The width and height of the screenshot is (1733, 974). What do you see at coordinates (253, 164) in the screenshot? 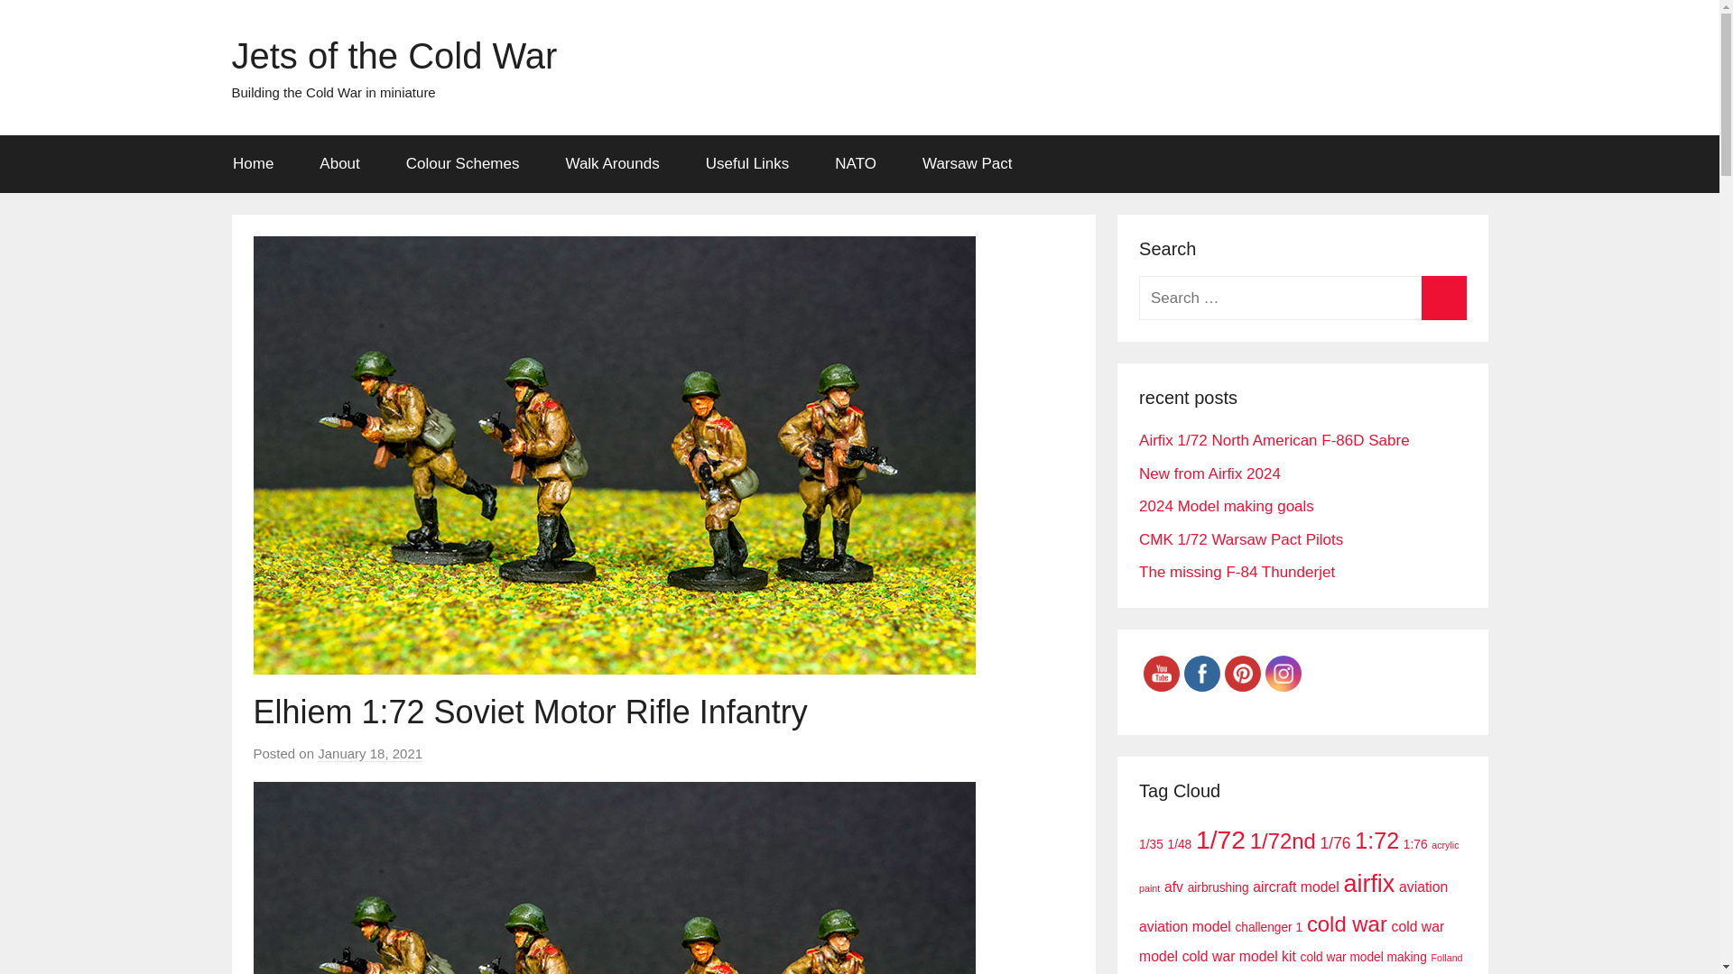
I see `Home` at bounding box center [253, 164].